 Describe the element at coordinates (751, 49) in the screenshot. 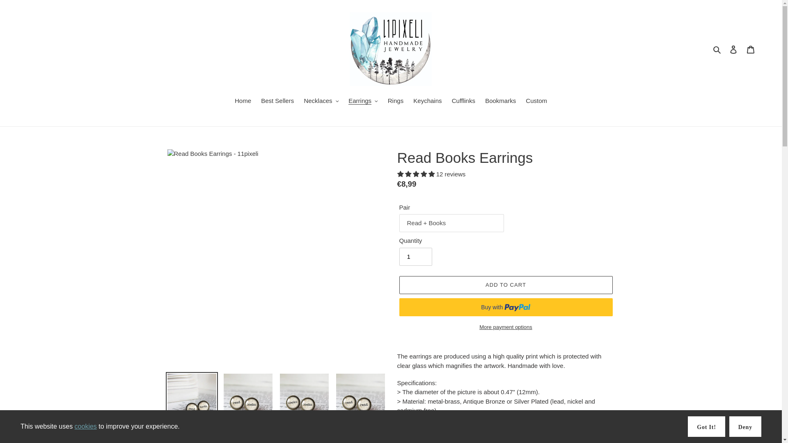

I see `Cart` at that location.